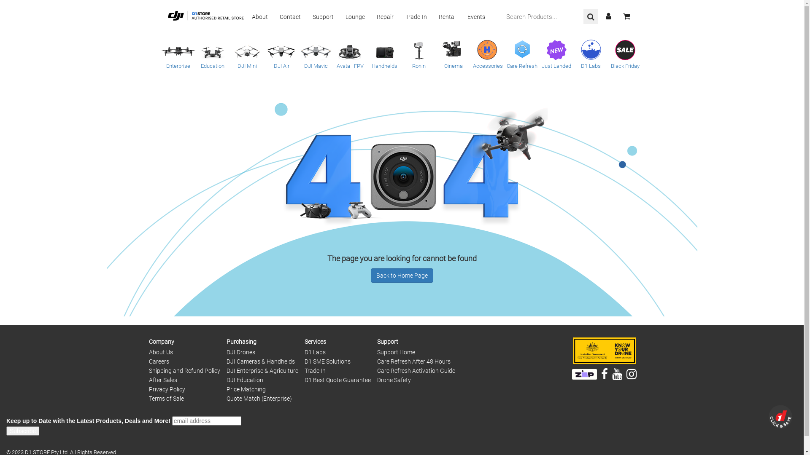 The width and height of the screenshot is (810, 455). I want to click on Care Refresh After 48 Hours, so click(414, 361).